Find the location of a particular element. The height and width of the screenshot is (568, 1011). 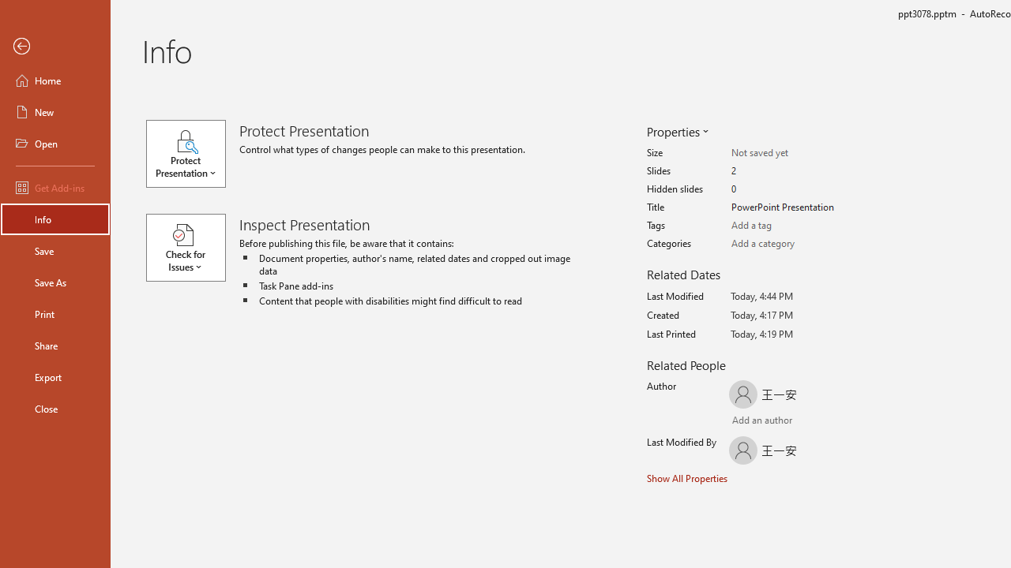

Hidden slides is located at coordinates (793, 189).